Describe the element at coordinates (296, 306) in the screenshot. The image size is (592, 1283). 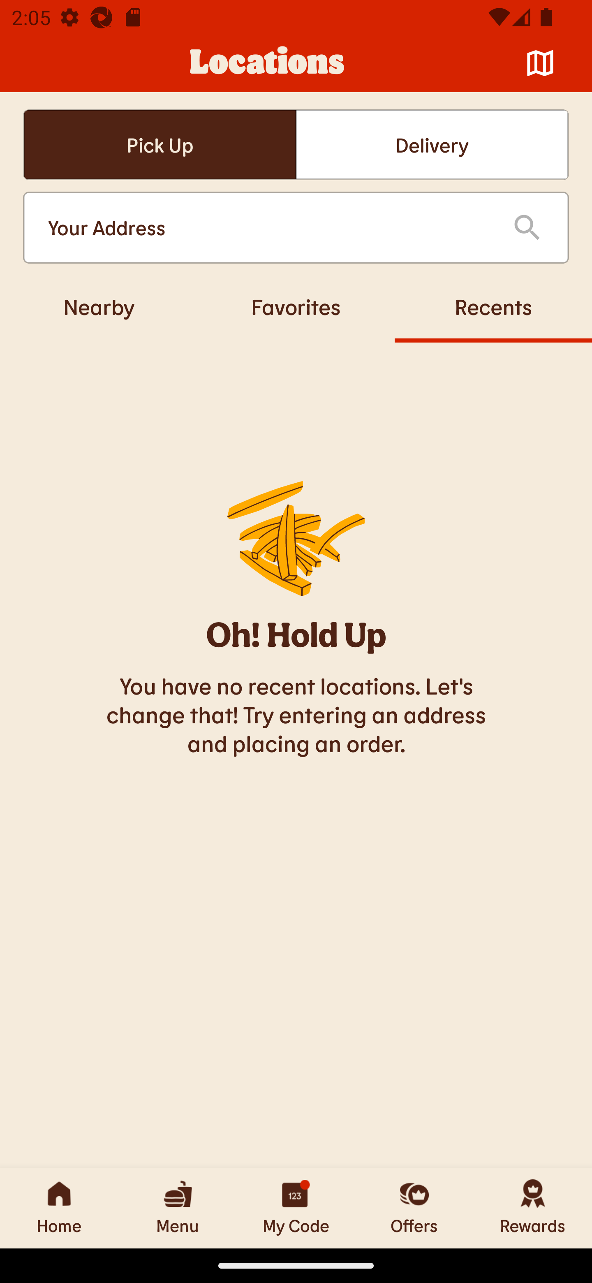
I see `Favorites` at that location.